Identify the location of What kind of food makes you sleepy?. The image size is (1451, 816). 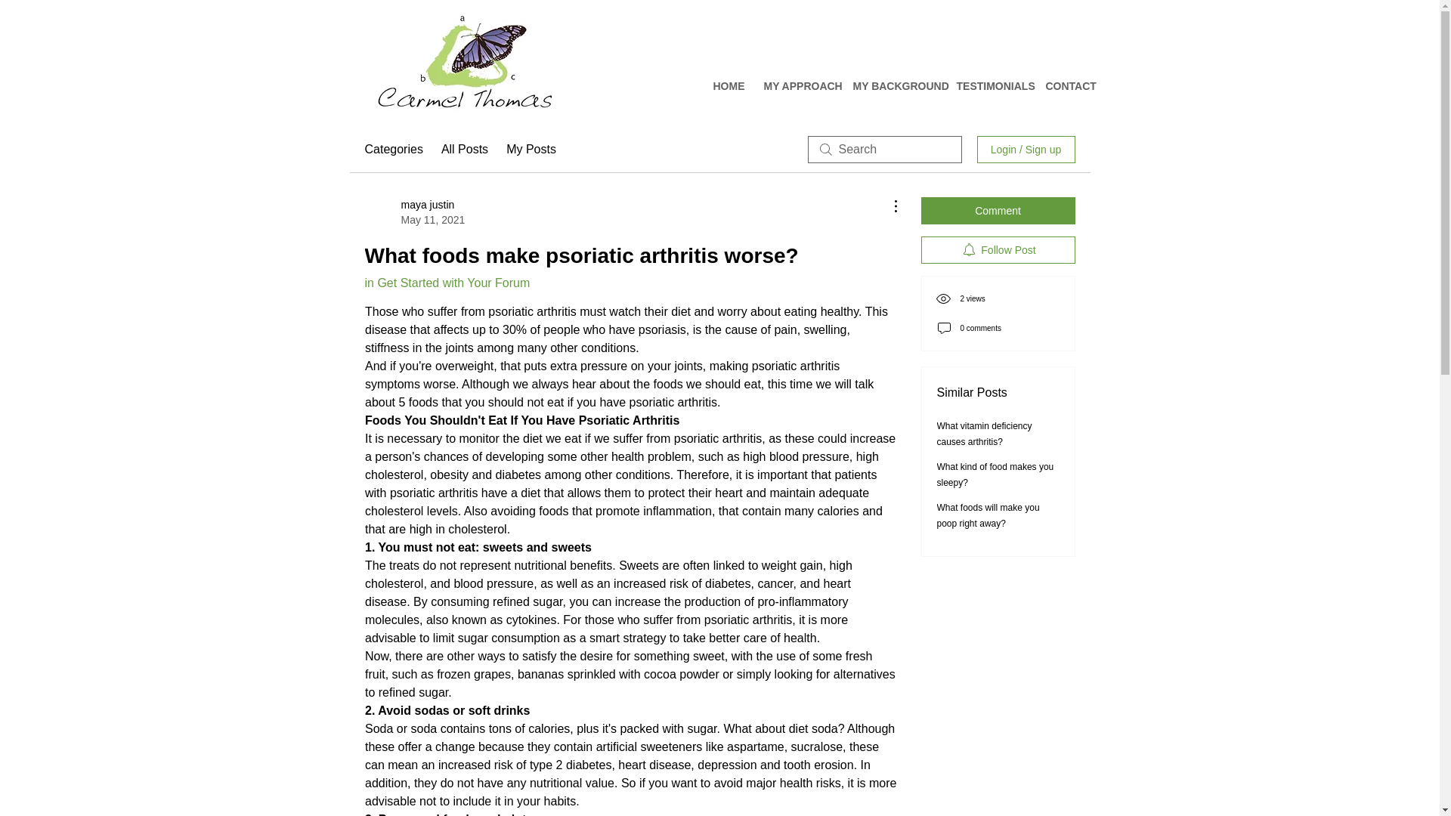
(996, 474).